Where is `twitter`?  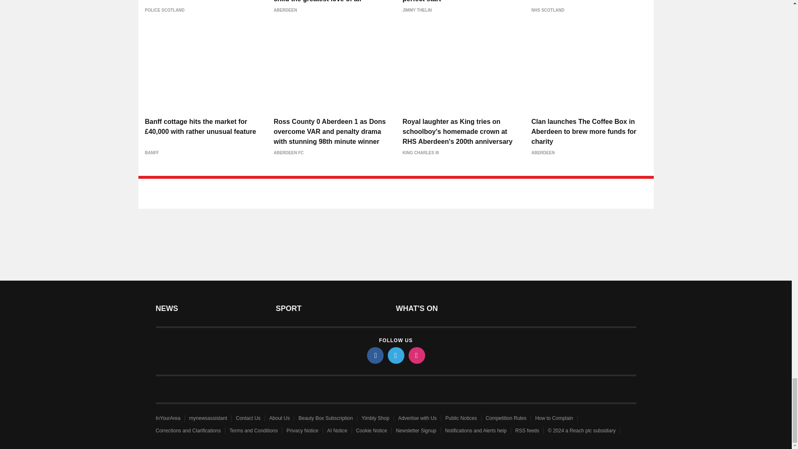 twitter is located at coordinates (395, 355).